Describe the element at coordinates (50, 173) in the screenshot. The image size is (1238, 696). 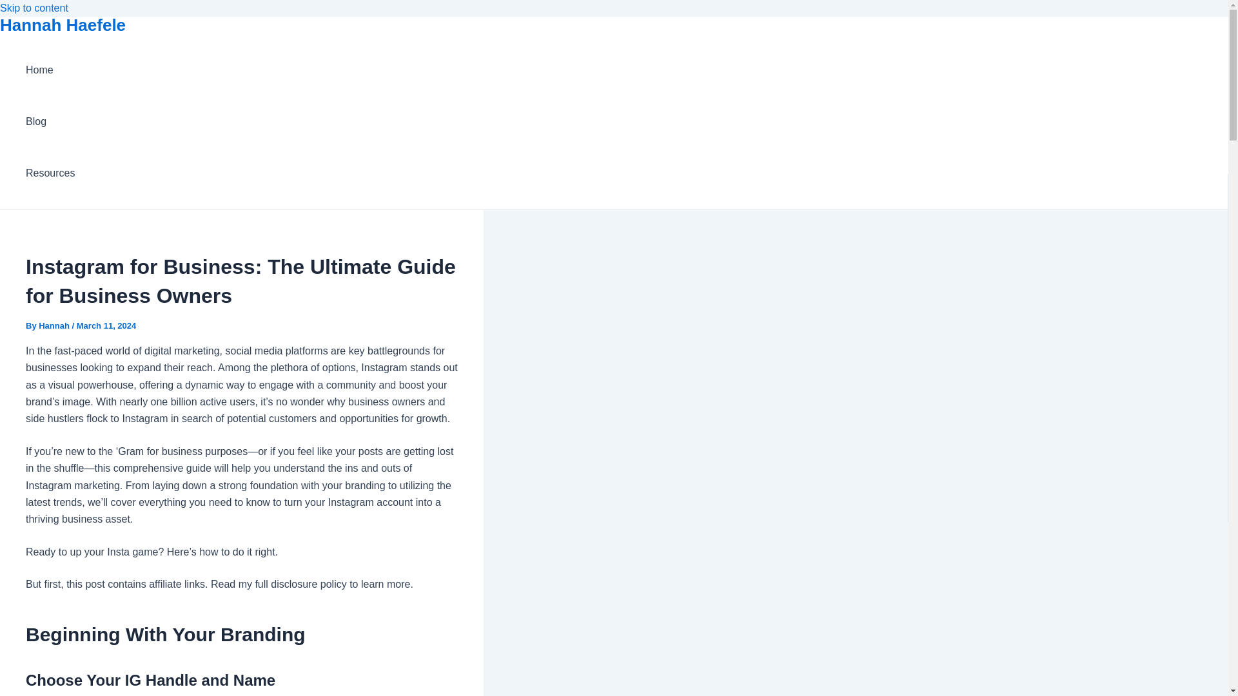
I see `Resources` at that location.